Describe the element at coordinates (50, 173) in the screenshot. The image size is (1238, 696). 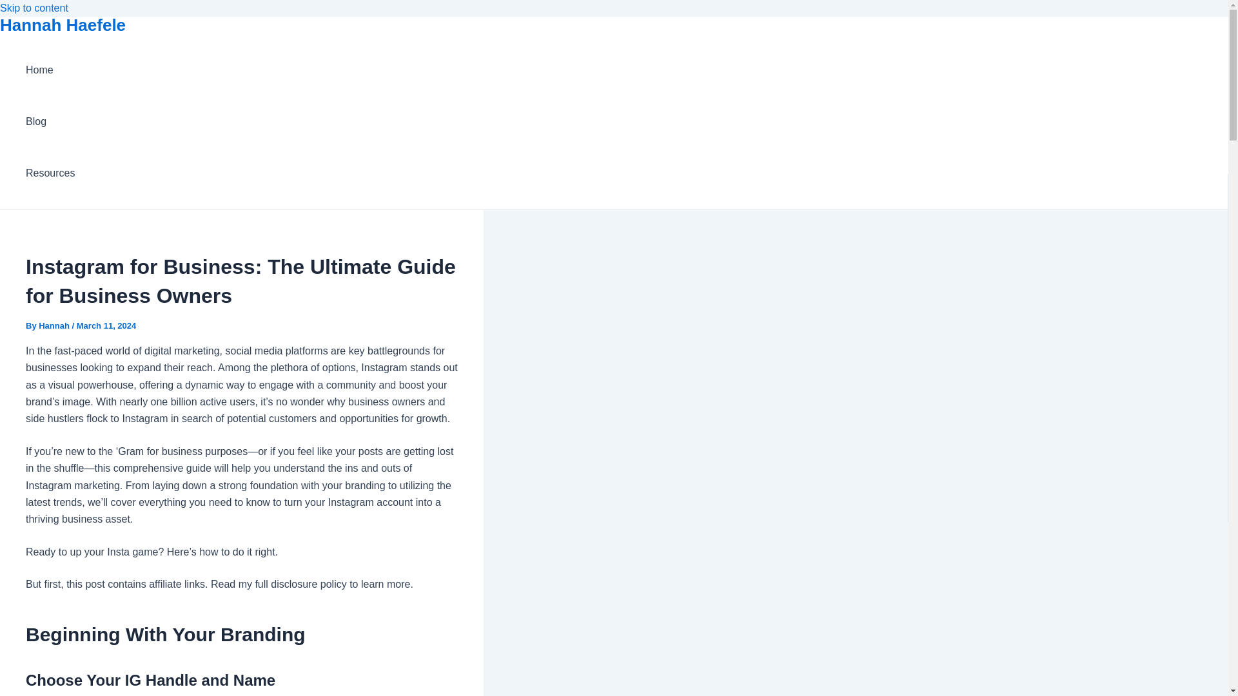
I see `Resources` at that location.